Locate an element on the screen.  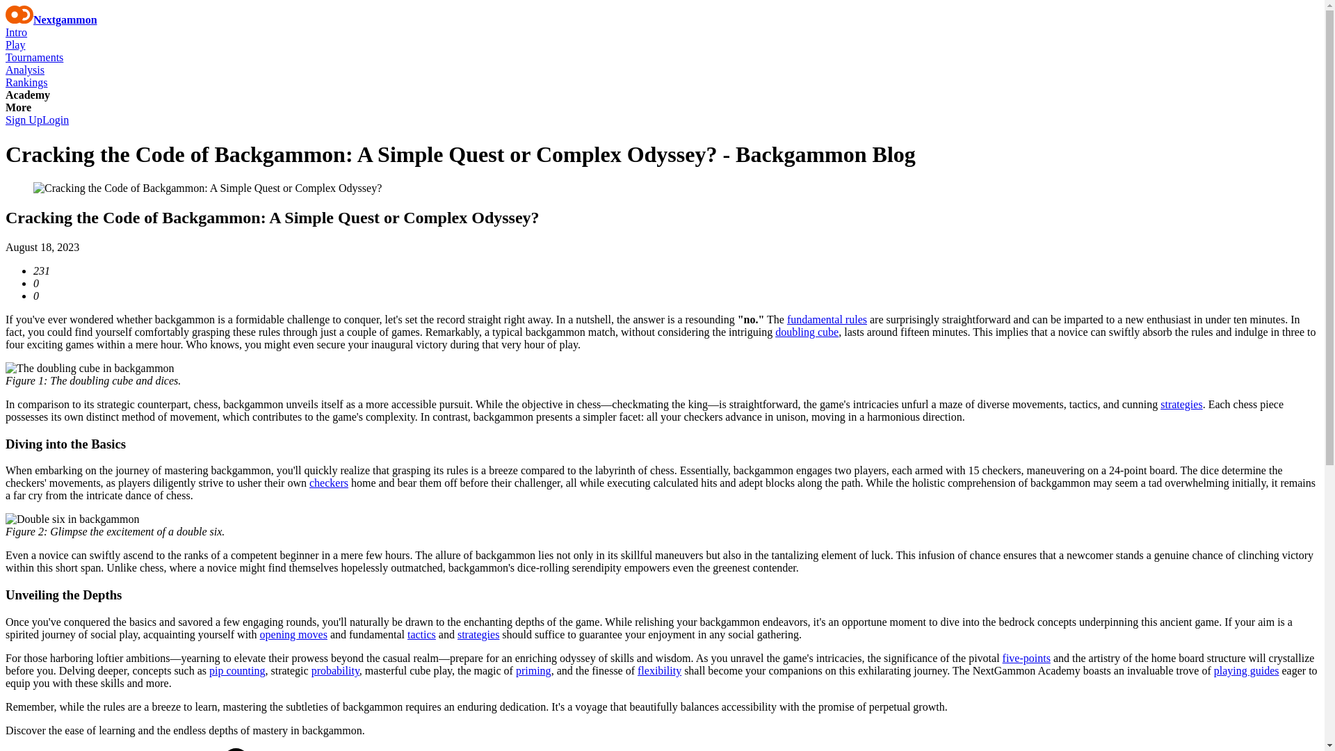
Nextgammon is located at coordinates (51, 19).